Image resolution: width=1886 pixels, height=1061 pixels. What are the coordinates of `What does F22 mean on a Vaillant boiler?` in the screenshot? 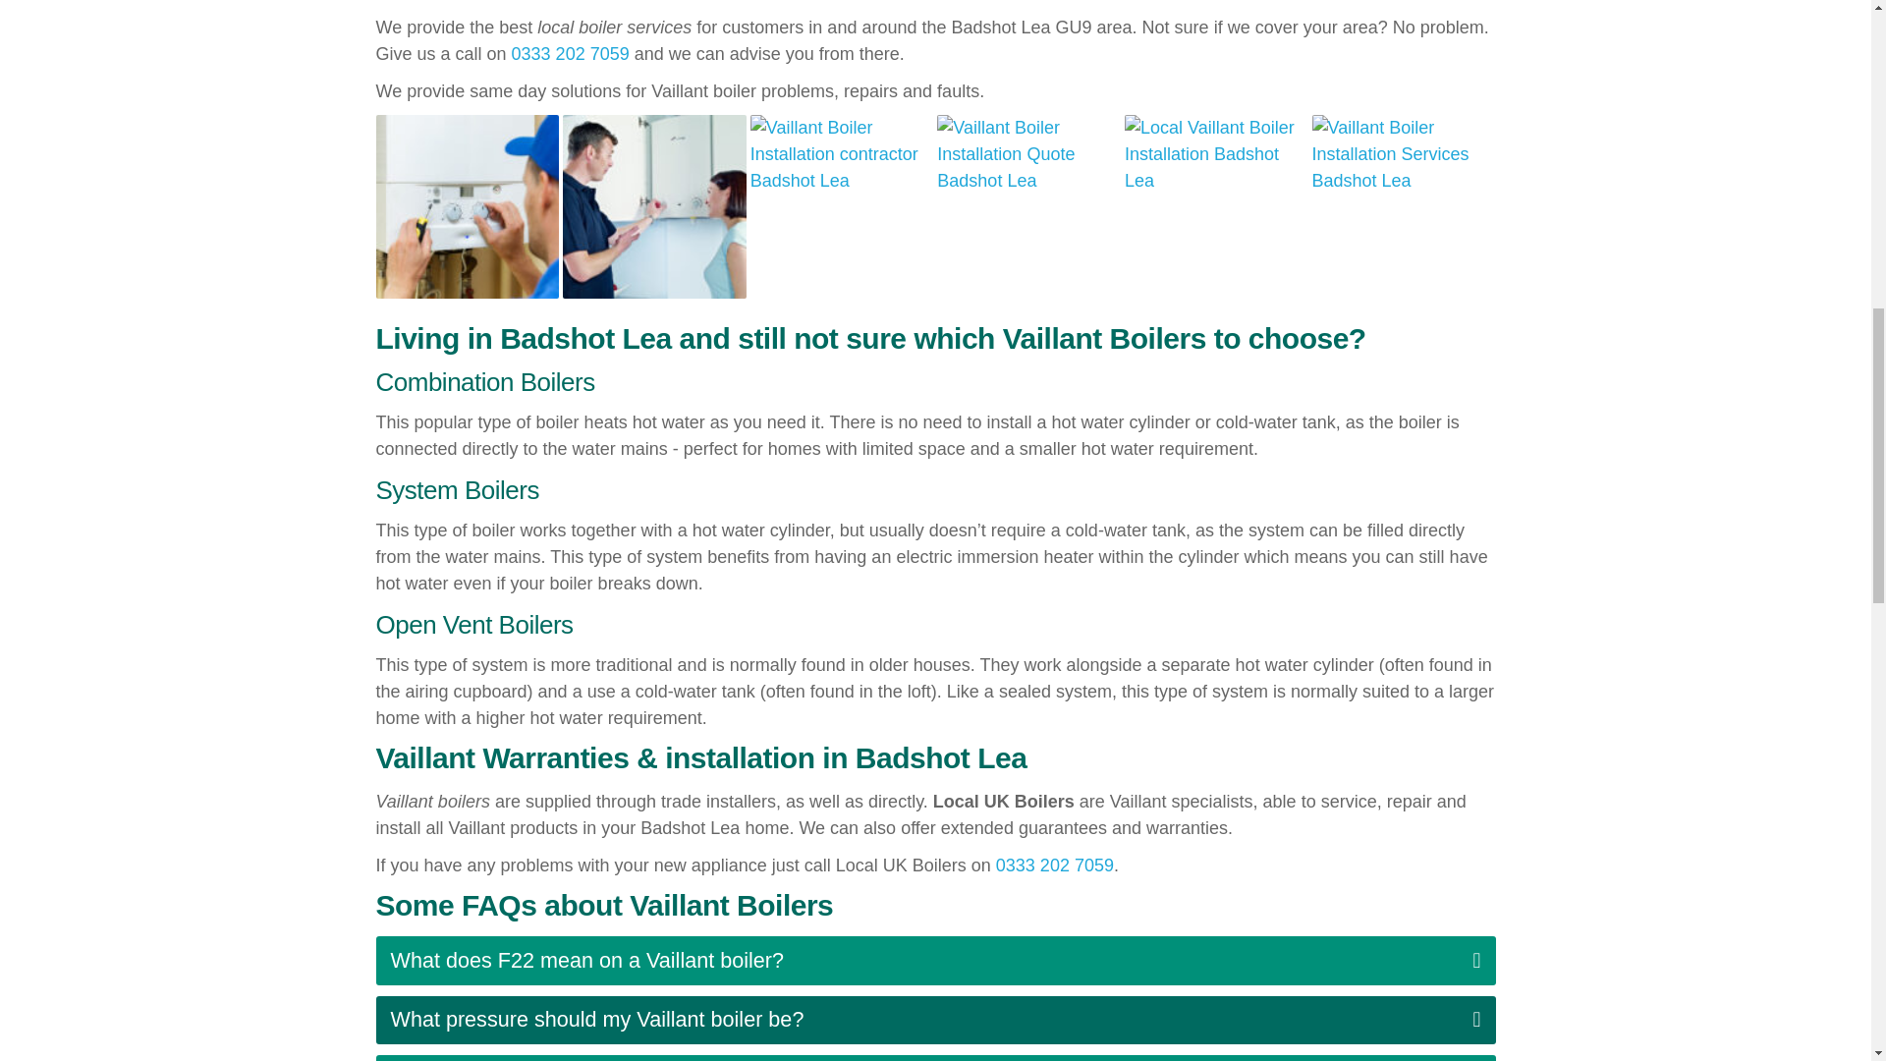 It's located at (935, 961).